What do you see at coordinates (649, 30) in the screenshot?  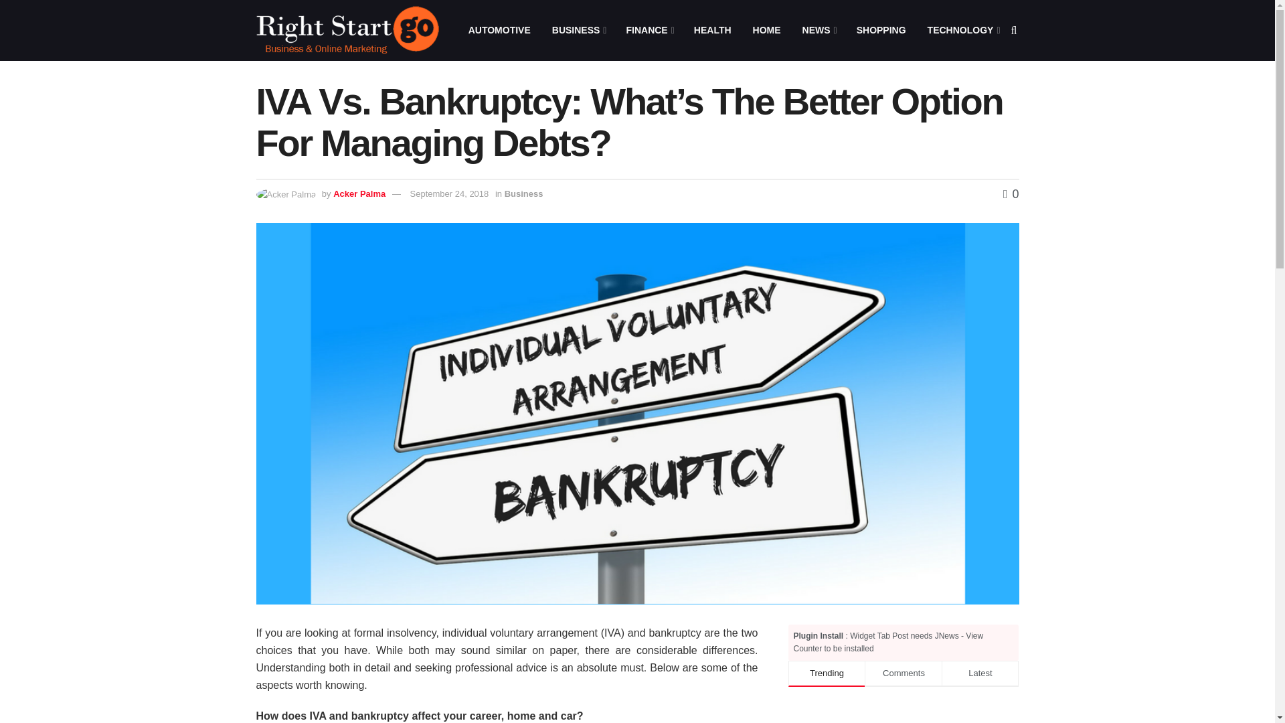 I see `FINANCE` at bounding box center [649, 30].